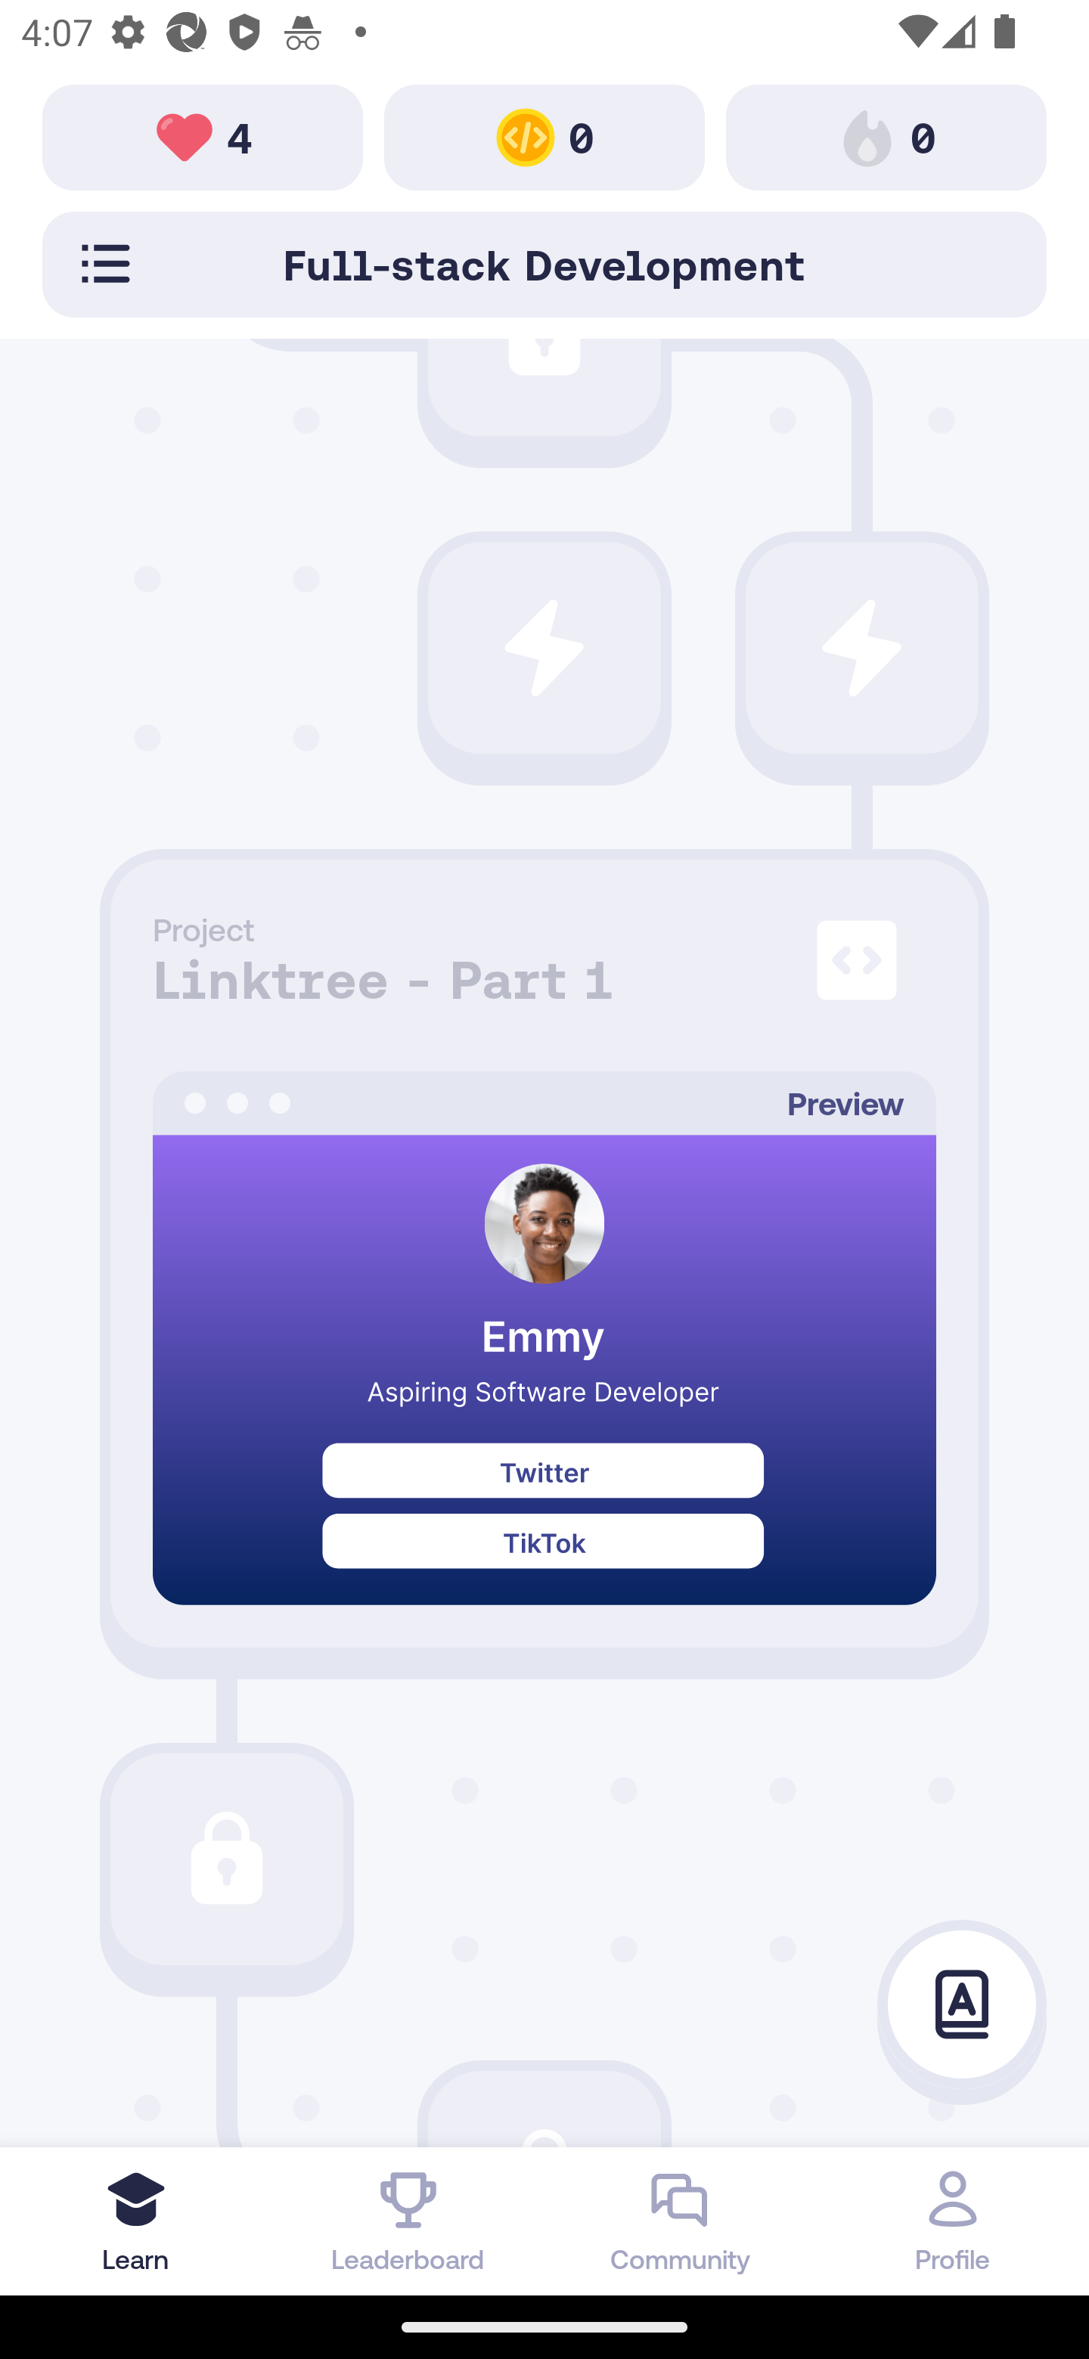  What do you see at coordinates (962, 2005) in the screenshot?
I see `Glossary Icon` at bounding box center [962, 2005].